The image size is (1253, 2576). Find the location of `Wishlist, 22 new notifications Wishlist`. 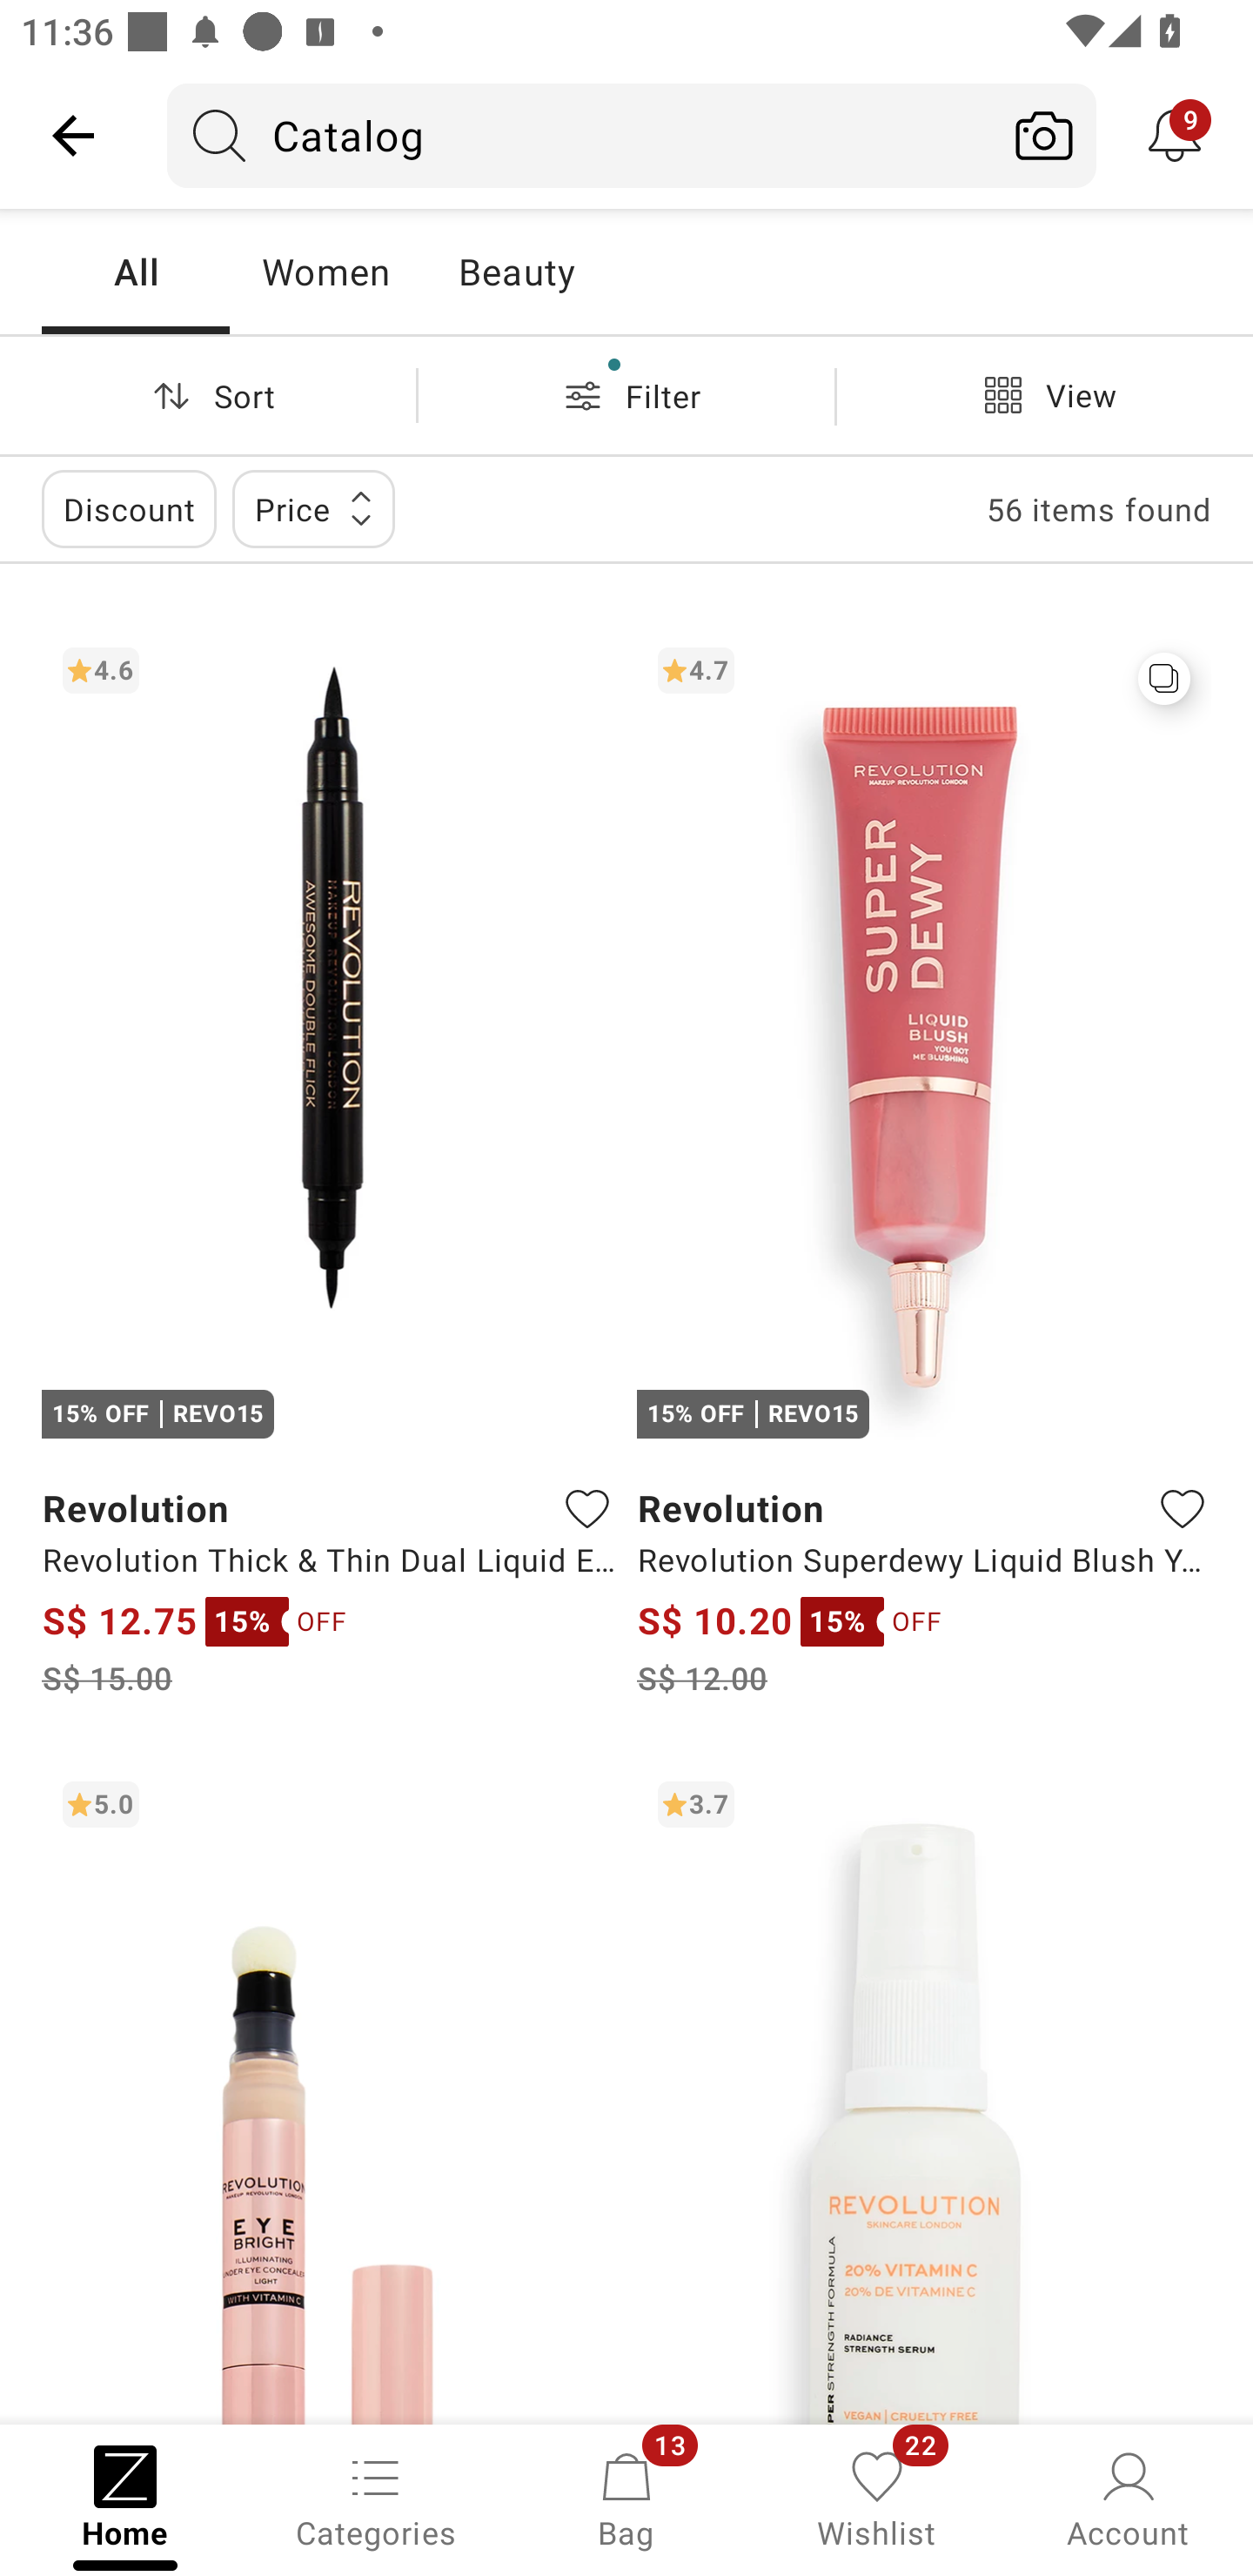

Wishlist, 22 new notifications Wishlist is located at coordinates (877, 2498).